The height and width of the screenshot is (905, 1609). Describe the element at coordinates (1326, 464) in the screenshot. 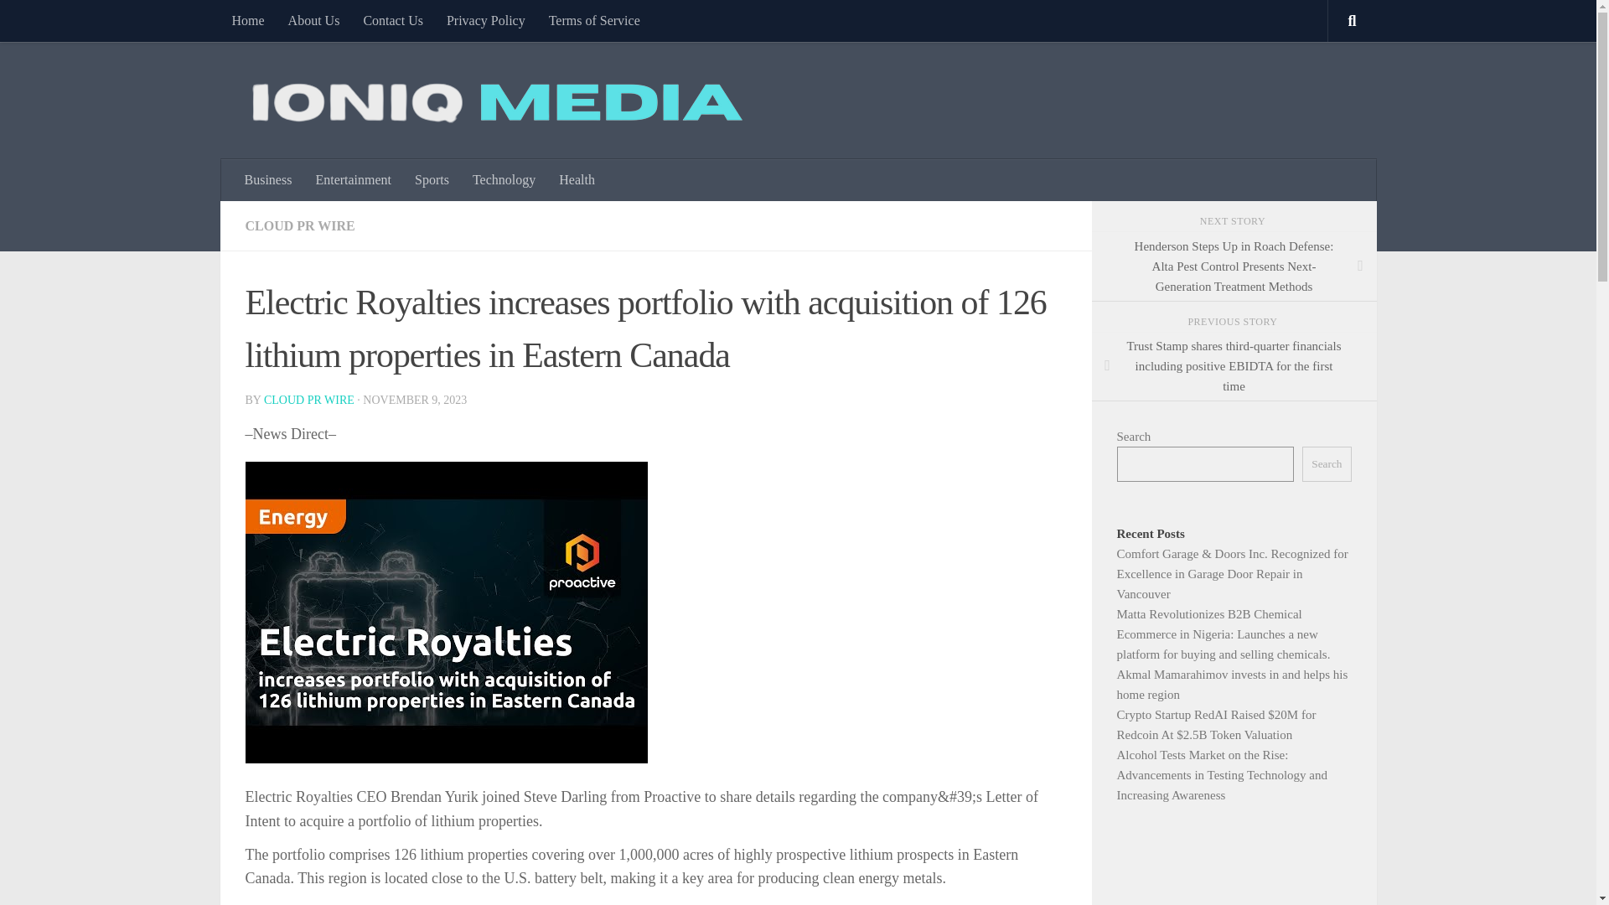

I see `Search` at that location.